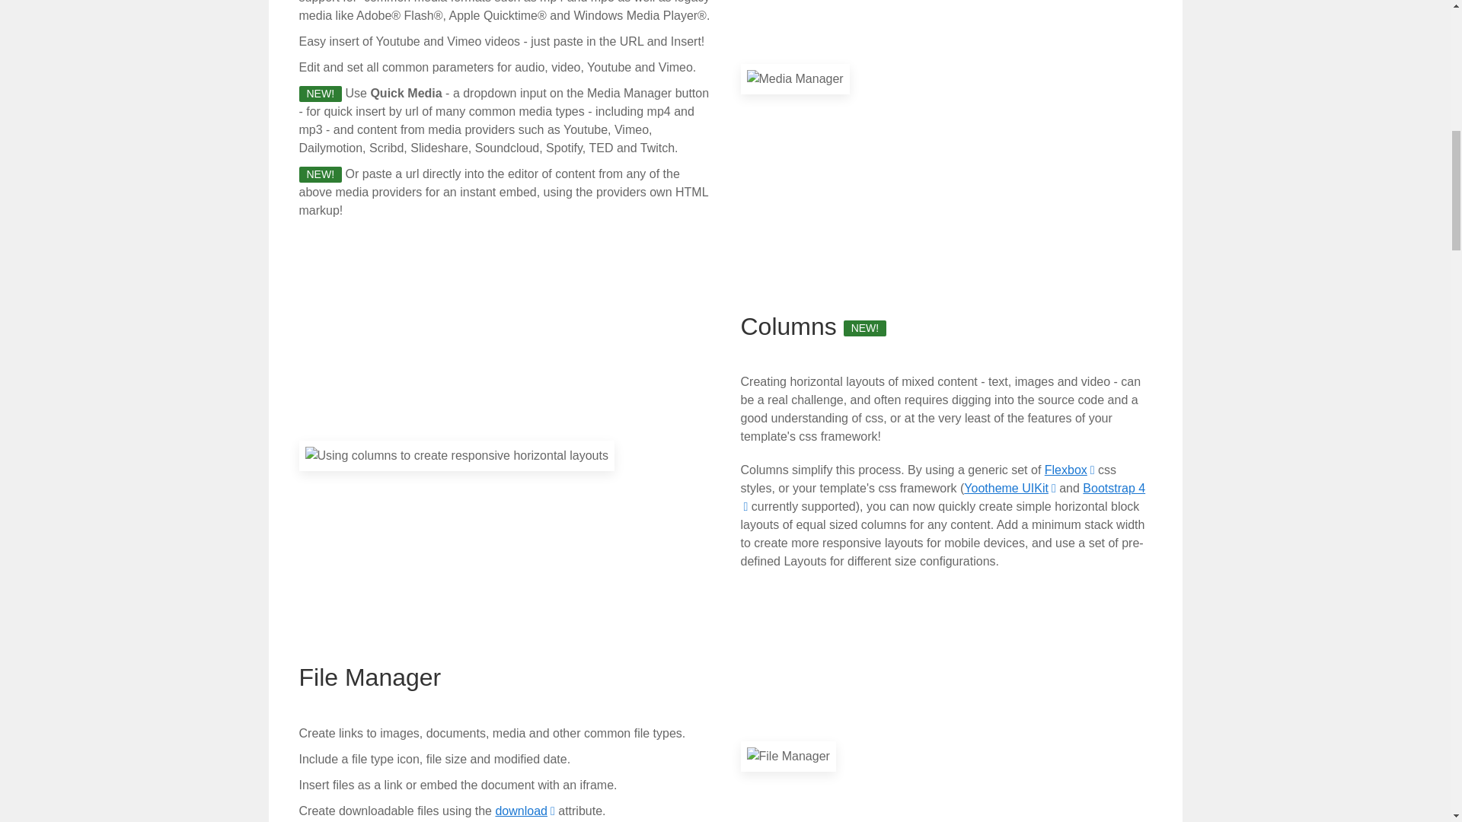  Describe the element at coordinates (1070, 470) in the screenshot. I see `Flexbox` at that location.